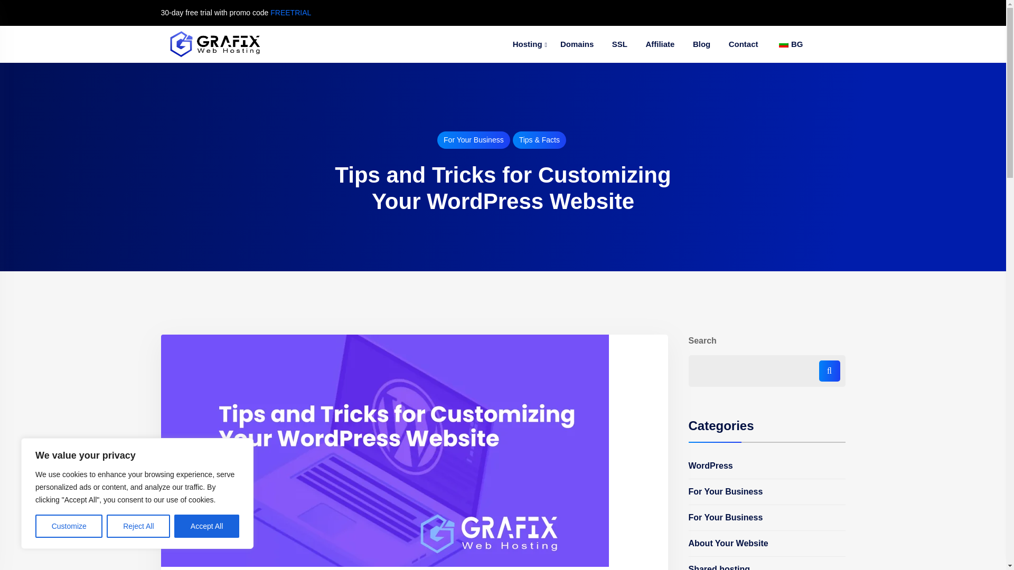  Describe the element at coordinates (577, 44) in the screenshot. I see `Domains` at that location.